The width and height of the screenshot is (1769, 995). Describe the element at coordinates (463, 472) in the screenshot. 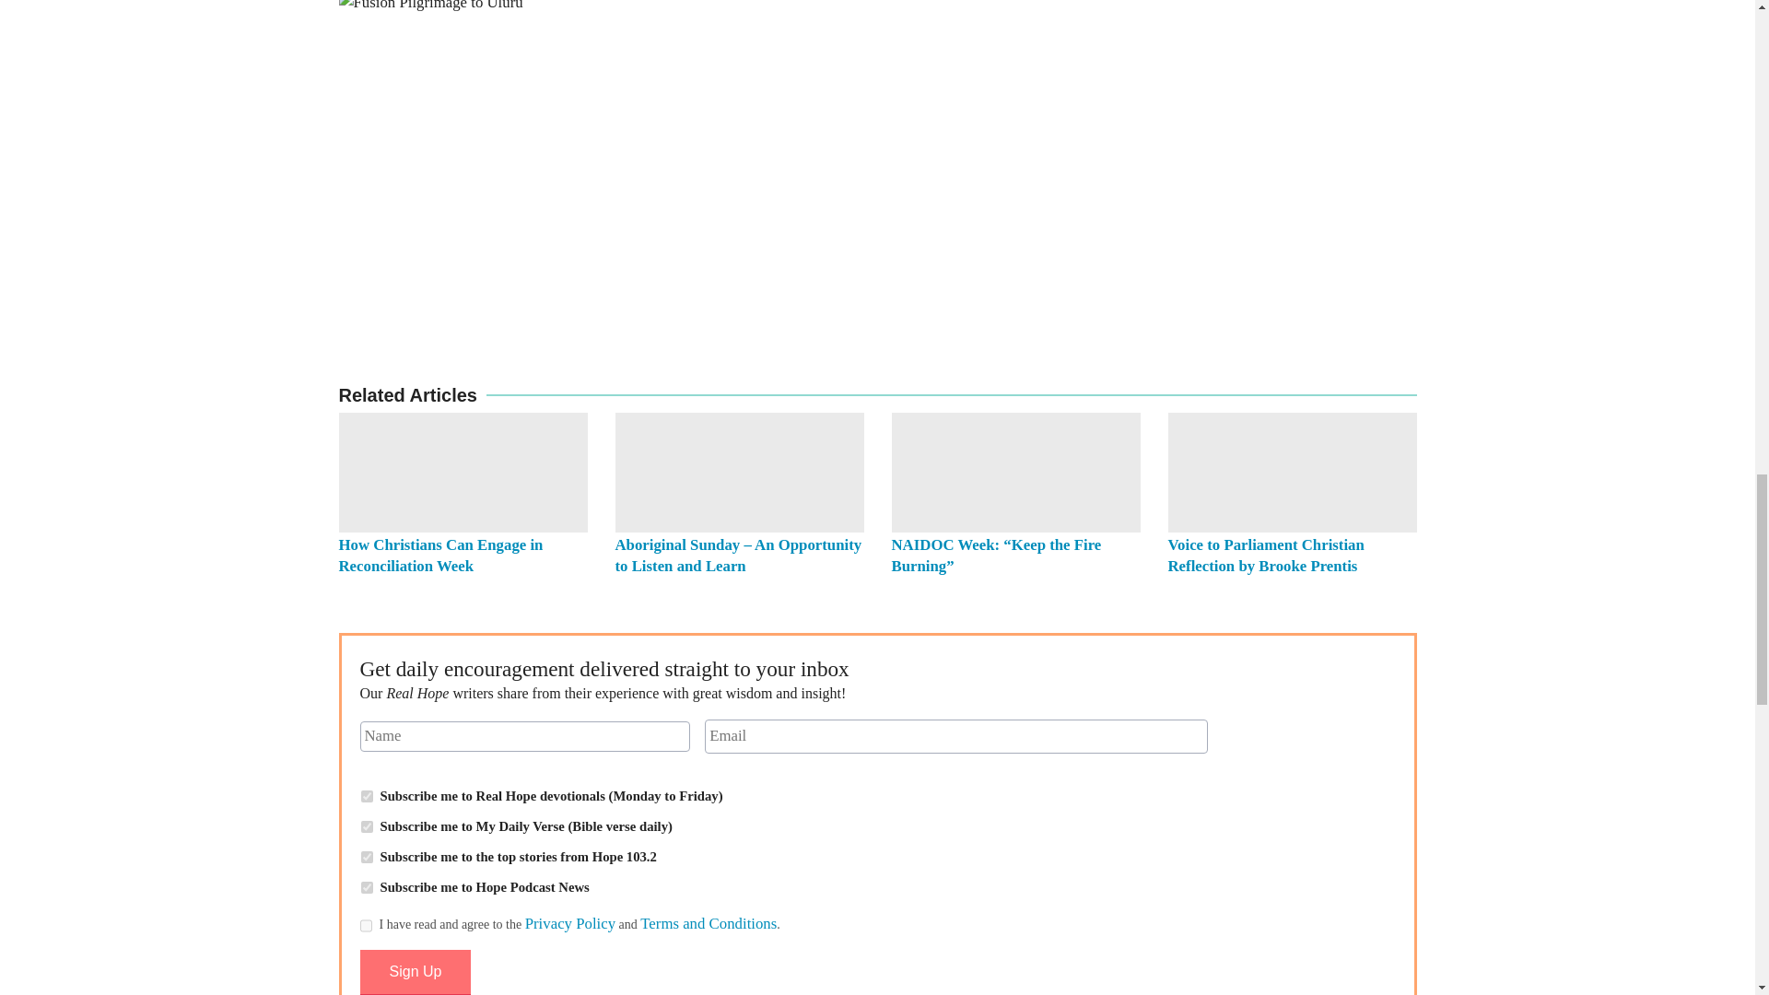

I see `How Christians Can Engage in Reconciliation Week` at that location.